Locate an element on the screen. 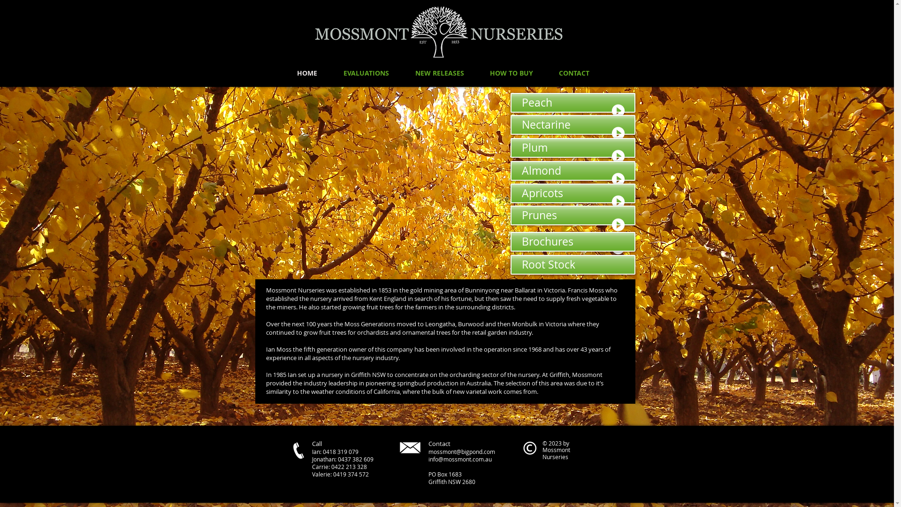 The width and height of the screenshot is (901, 507). CONTACT is located at coordinates (574, 73).